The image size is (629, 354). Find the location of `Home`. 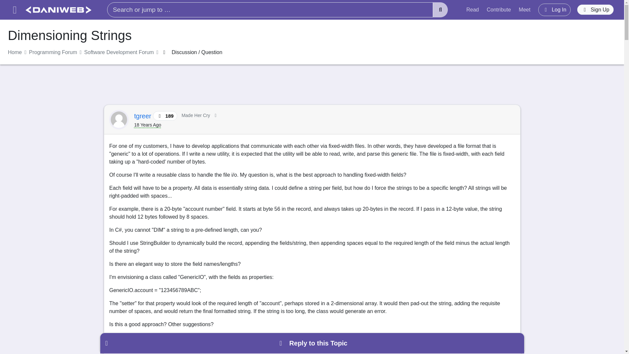

Home is located at coordinates (15, 52).